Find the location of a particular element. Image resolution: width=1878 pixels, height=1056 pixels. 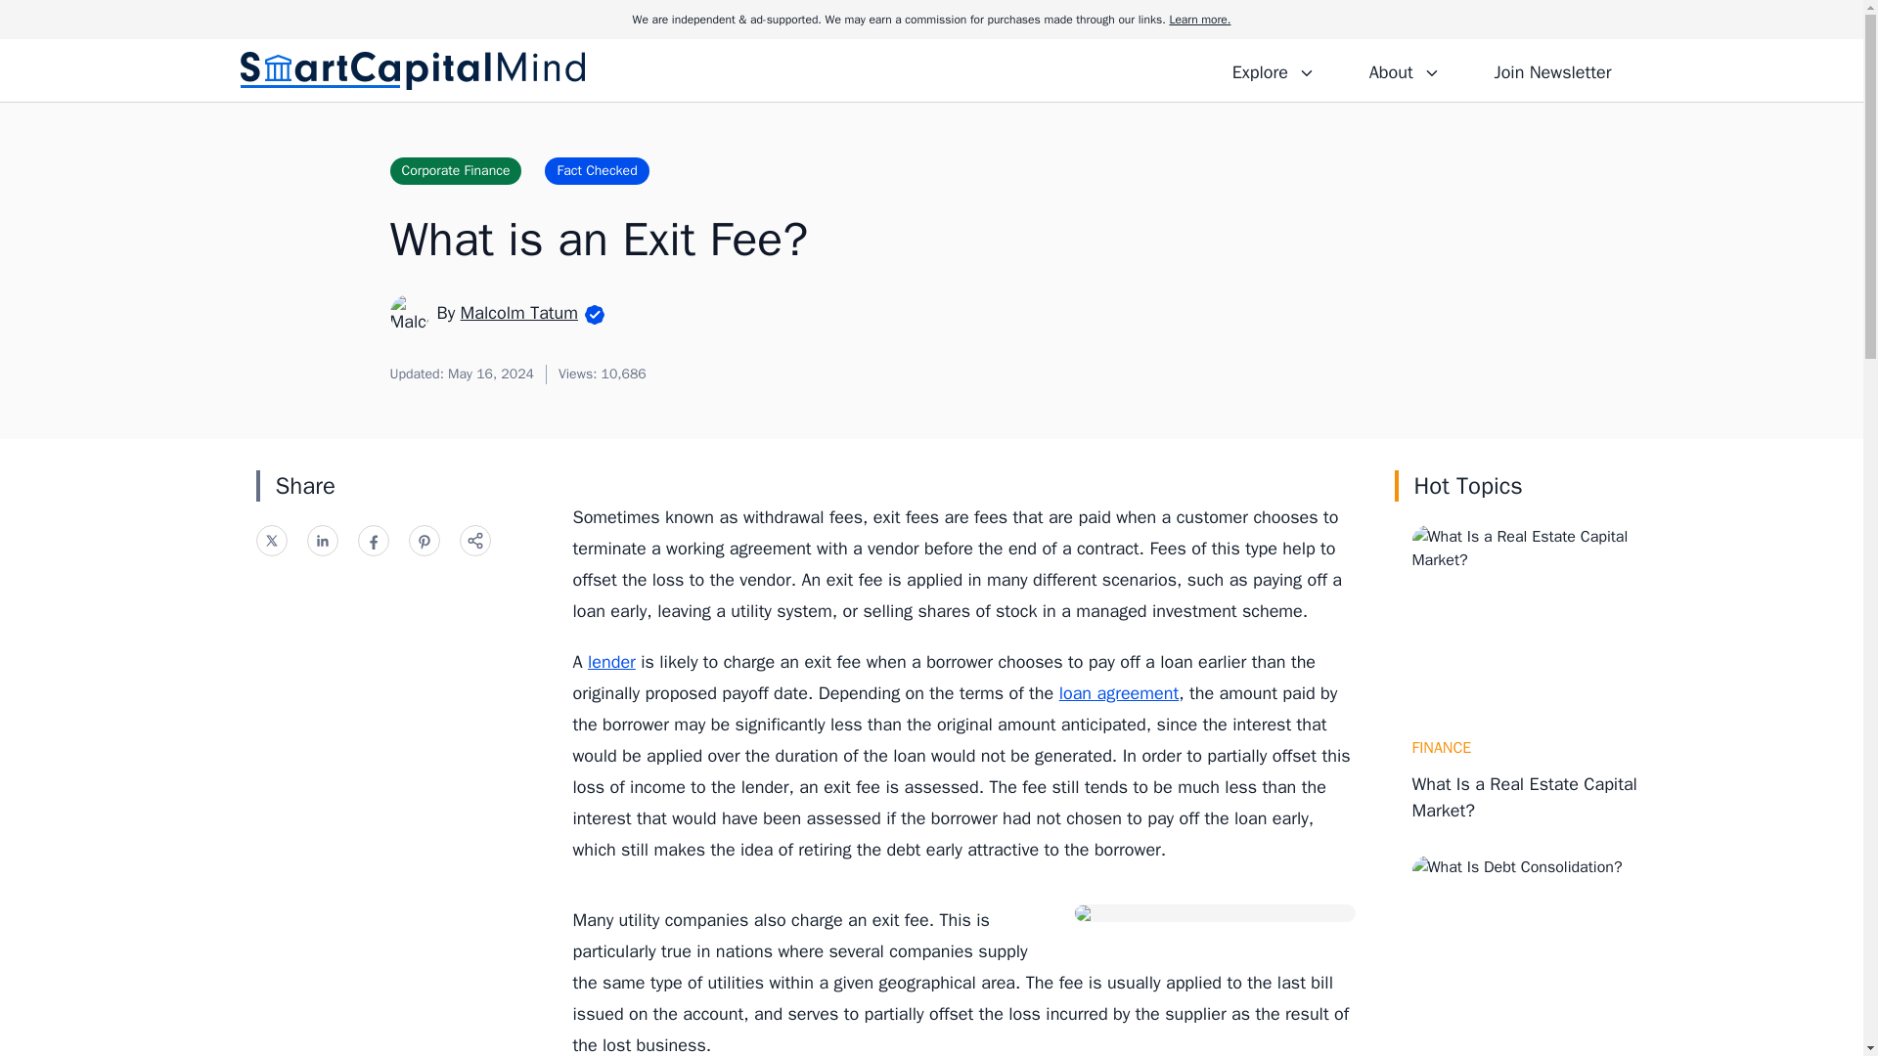

Explore is located at coordinates (1274, 69).